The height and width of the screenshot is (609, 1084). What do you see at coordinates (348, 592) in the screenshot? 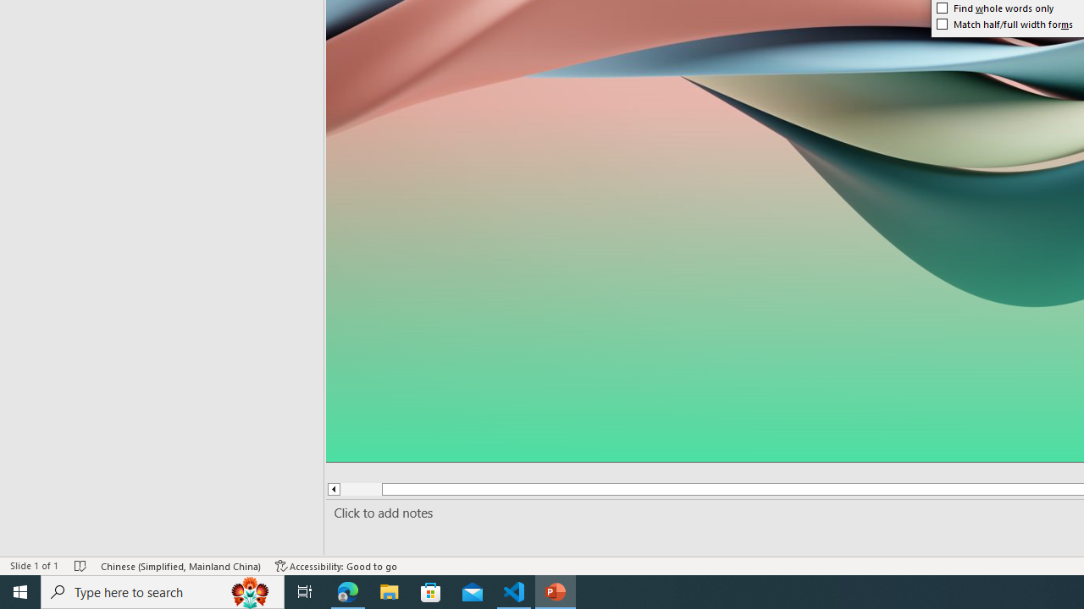
I see `Microsoft Edge - 1 running window` at bounding box center [348, 592].